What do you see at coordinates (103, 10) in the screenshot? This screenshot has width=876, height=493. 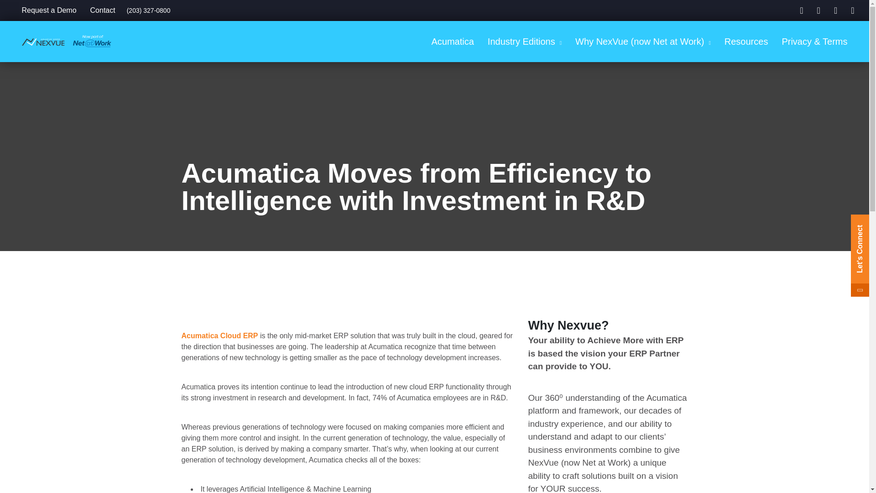 I see `Contact` at bounding box center [103, 10].